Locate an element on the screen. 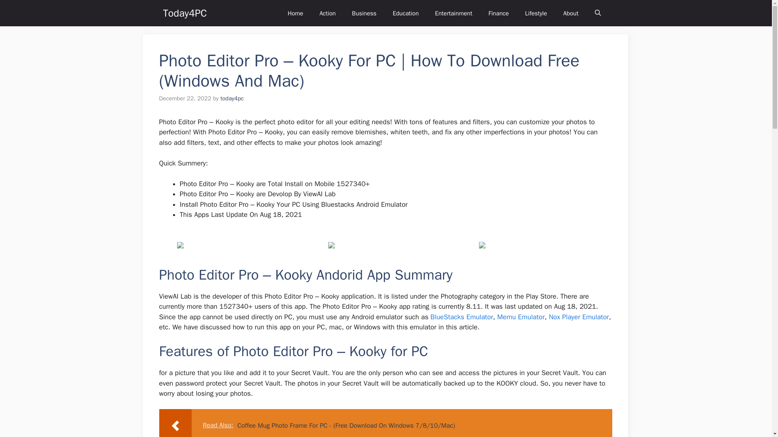 The height and width of the screenshot is (437, 778). Lifestyle is located at coordinates (536, 13).